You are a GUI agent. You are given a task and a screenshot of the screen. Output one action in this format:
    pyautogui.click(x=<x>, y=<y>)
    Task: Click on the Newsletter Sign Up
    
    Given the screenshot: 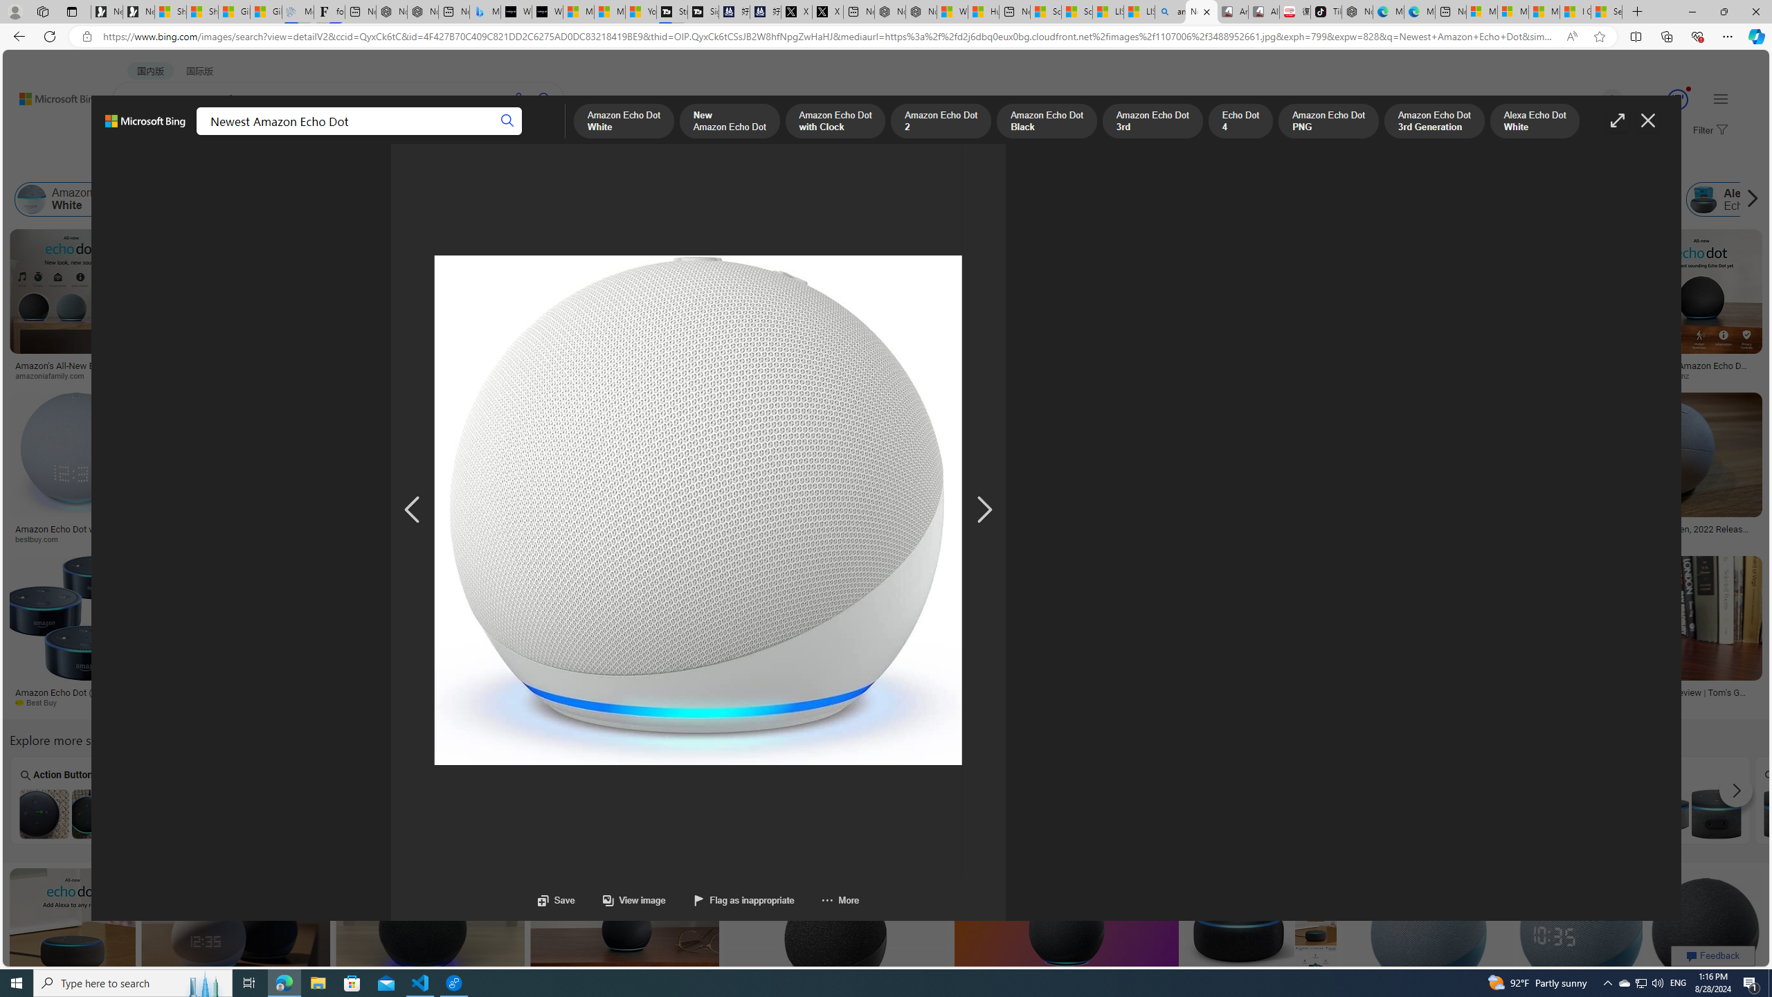 What is the action you would take?
    pyautogui.click(x=138, y=12)
    